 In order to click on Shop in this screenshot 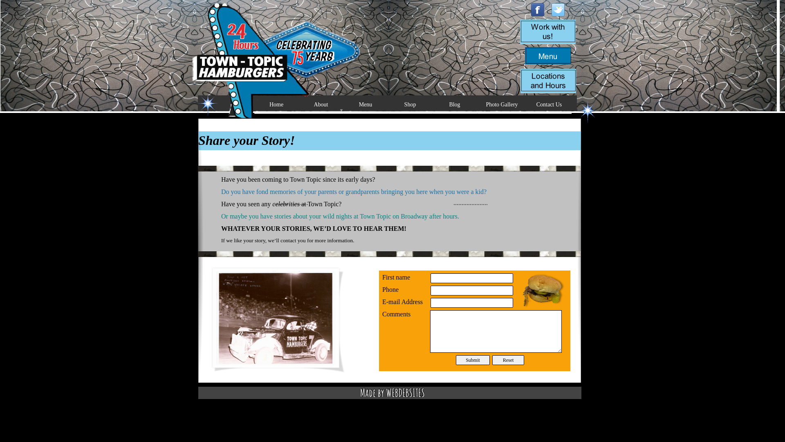, I will do `click(410, 104)`.